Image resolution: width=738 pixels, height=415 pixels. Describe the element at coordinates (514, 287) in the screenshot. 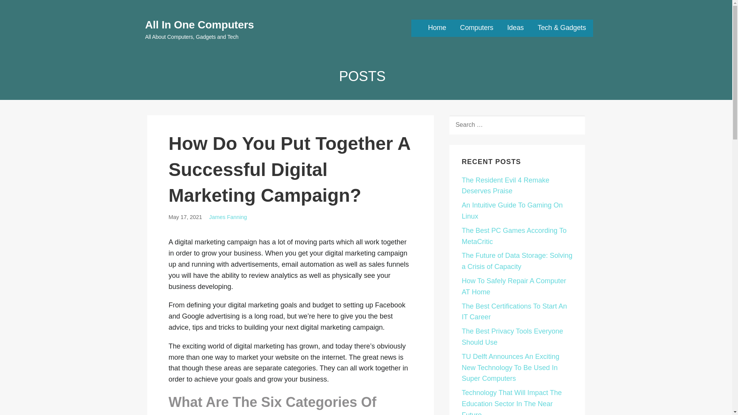

I see `How To Safely Repair A Computer AT Home` at that location.